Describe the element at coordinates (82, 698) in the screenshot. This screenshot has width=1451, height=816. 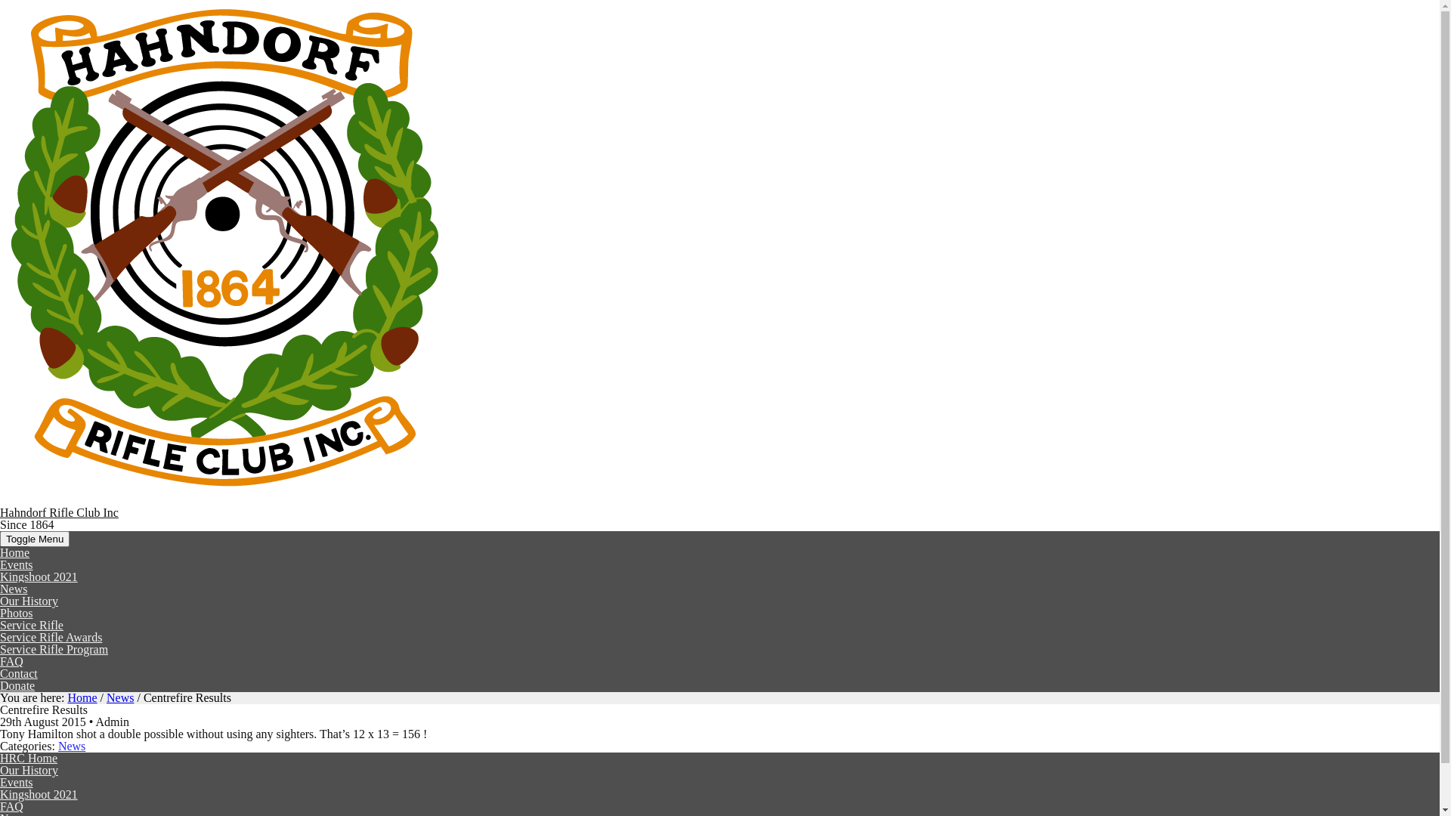
I see `Home` at that location.